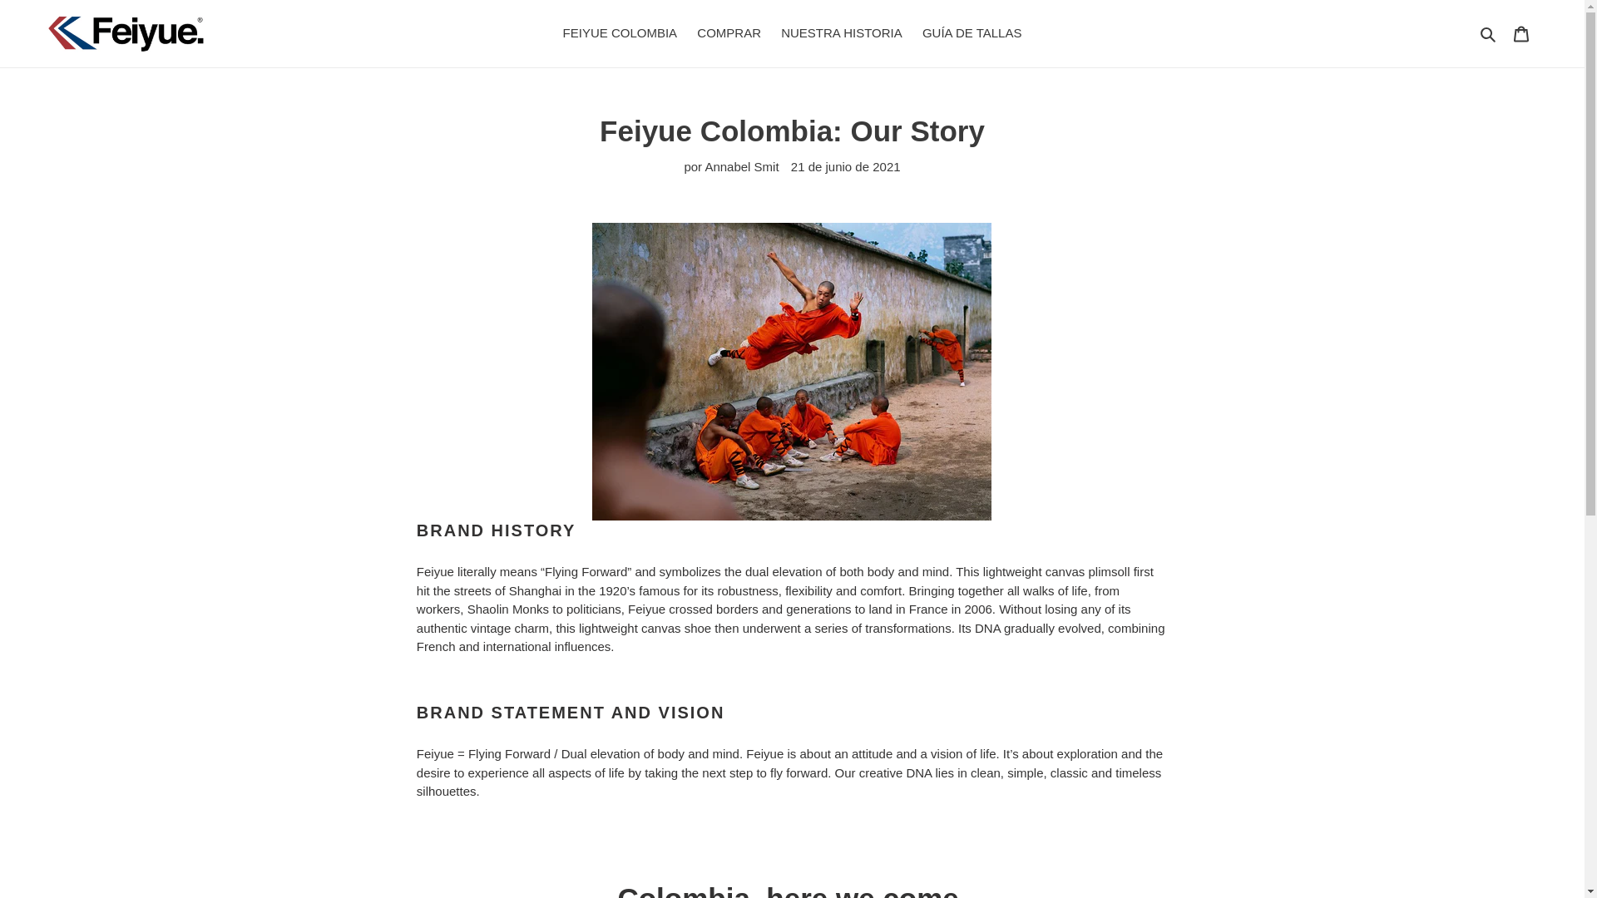 The width and height of the screenshot is (1597, 898). Describe the element at coordinates (842, 33) in the screenshot. I see `NUESTRA HISTORIA` at that location.